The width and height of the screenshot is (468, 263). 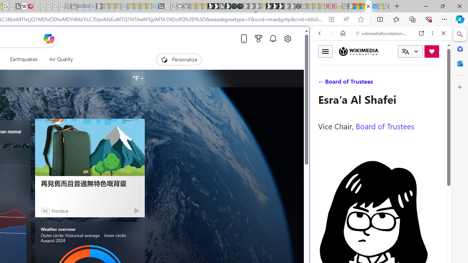 What do you see at coordinates (410, 52) in the screenshot?
I see `CURRENT LANGUAGE:` at bounding box center [410, 52].